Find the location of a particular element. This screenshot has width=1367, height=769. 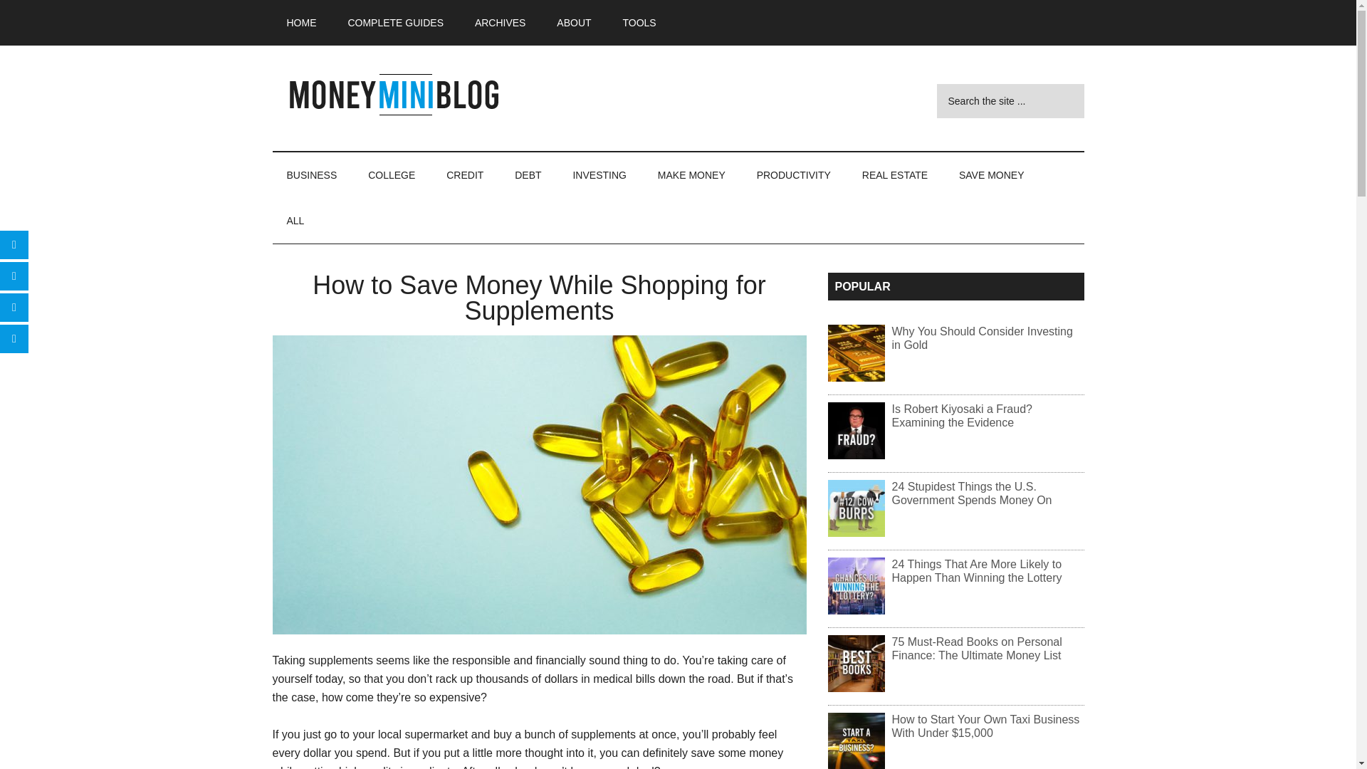

BUSINESS is located at coordinates (312, 174).